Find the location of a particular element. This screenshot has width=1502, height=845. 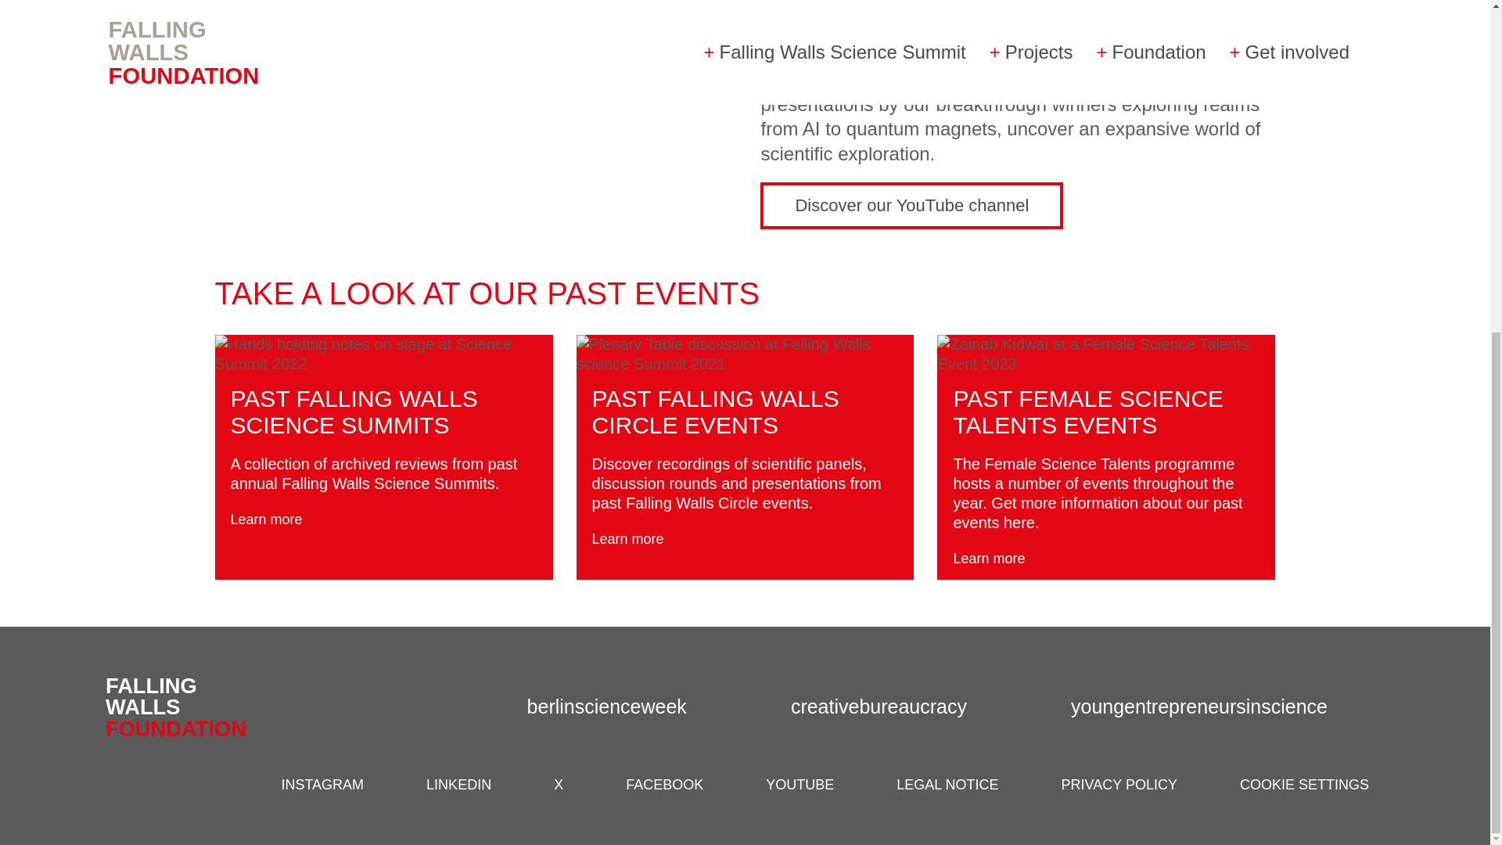

Discover our YouTube channel is located at coordinates (911, 205).